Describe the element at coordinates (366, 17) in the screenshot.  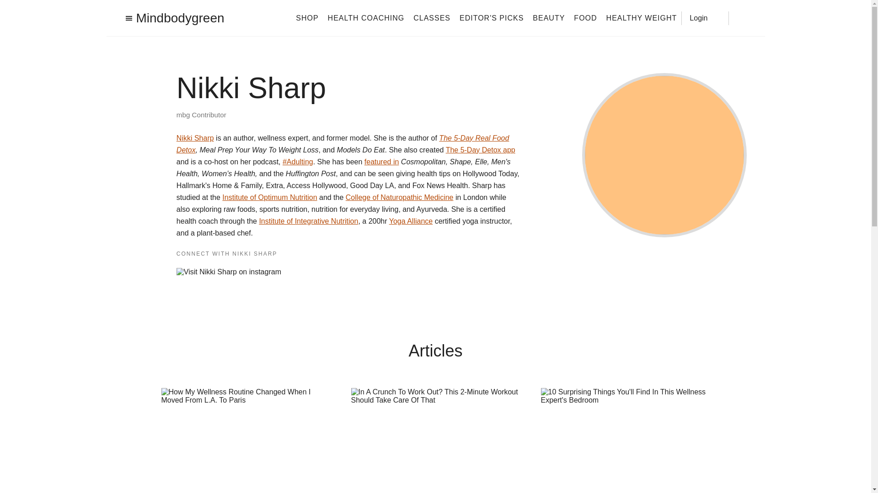
I see `HEALTH COACHING` at that location.